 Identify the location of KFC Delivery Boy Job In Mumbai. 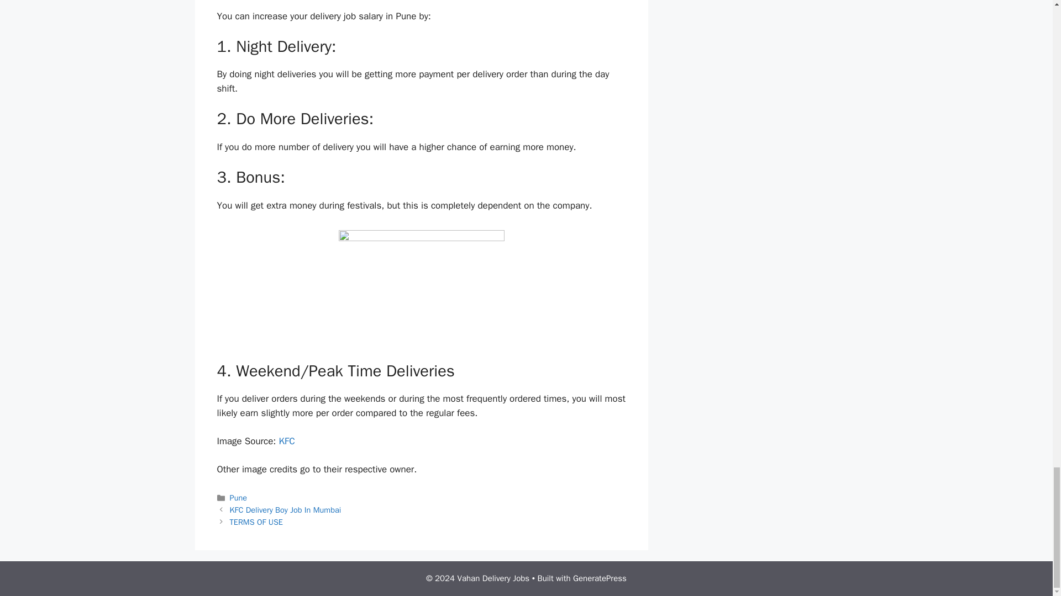
(286, 510).